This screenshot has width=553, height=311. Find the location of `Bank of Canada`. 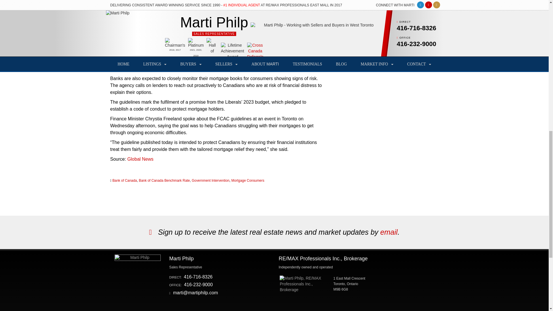

Bank of Canada is located at coordinates (124, 180).